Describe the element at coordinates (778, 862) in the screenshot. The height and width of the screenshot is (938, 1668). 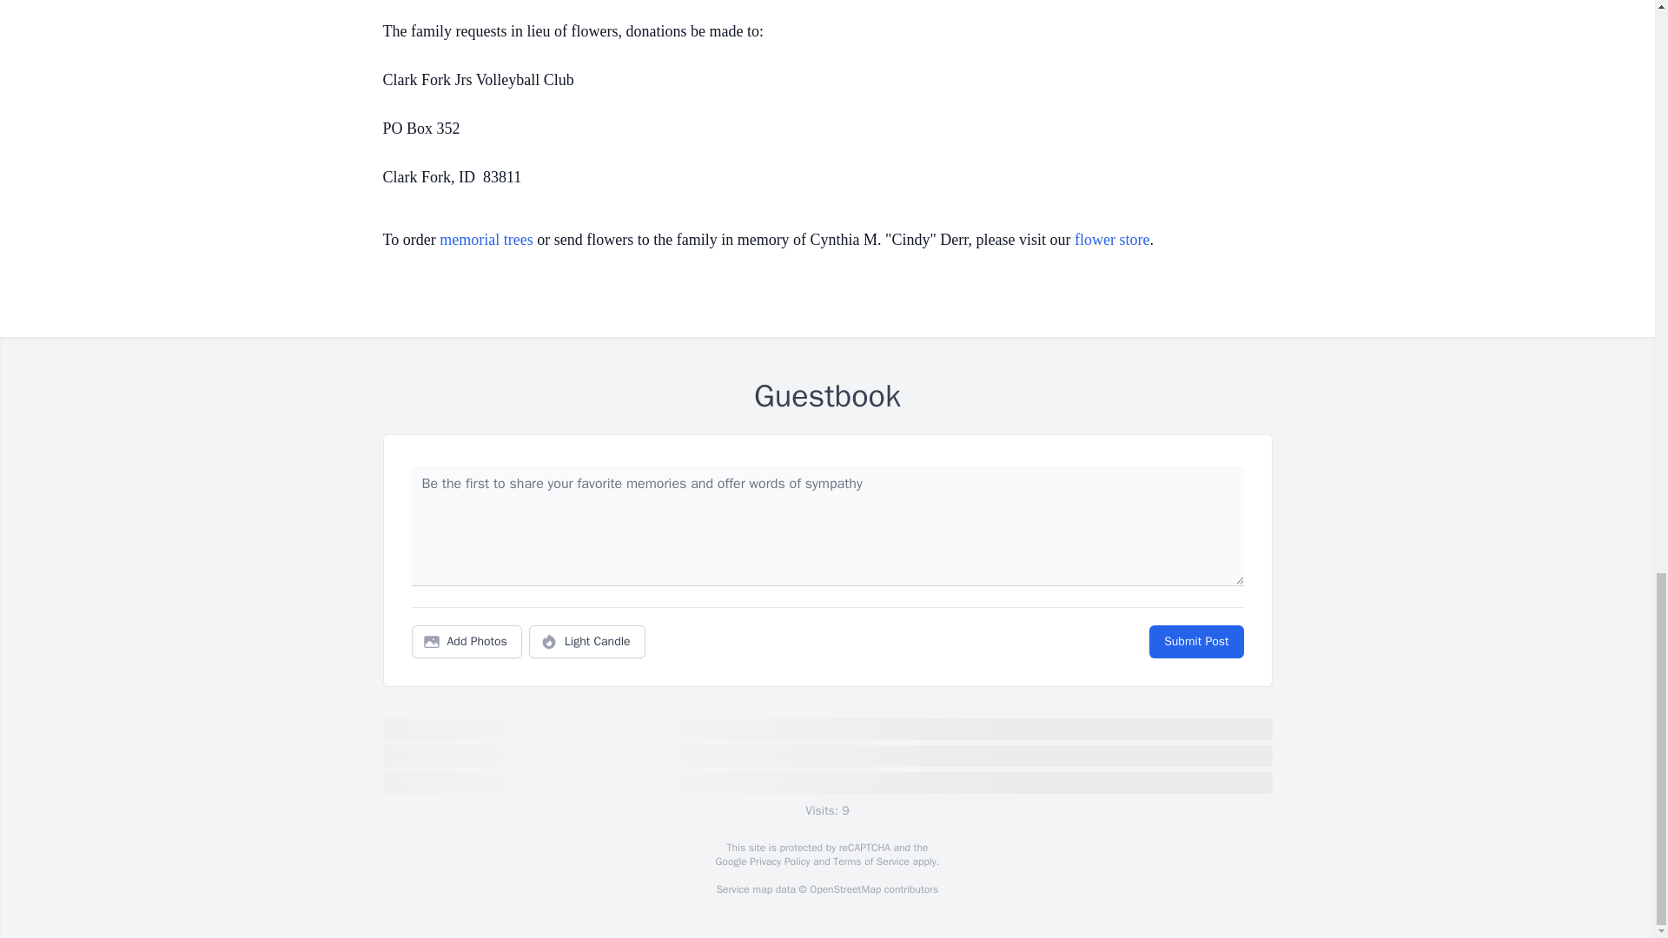
I see `Privacy Policy` at that location.